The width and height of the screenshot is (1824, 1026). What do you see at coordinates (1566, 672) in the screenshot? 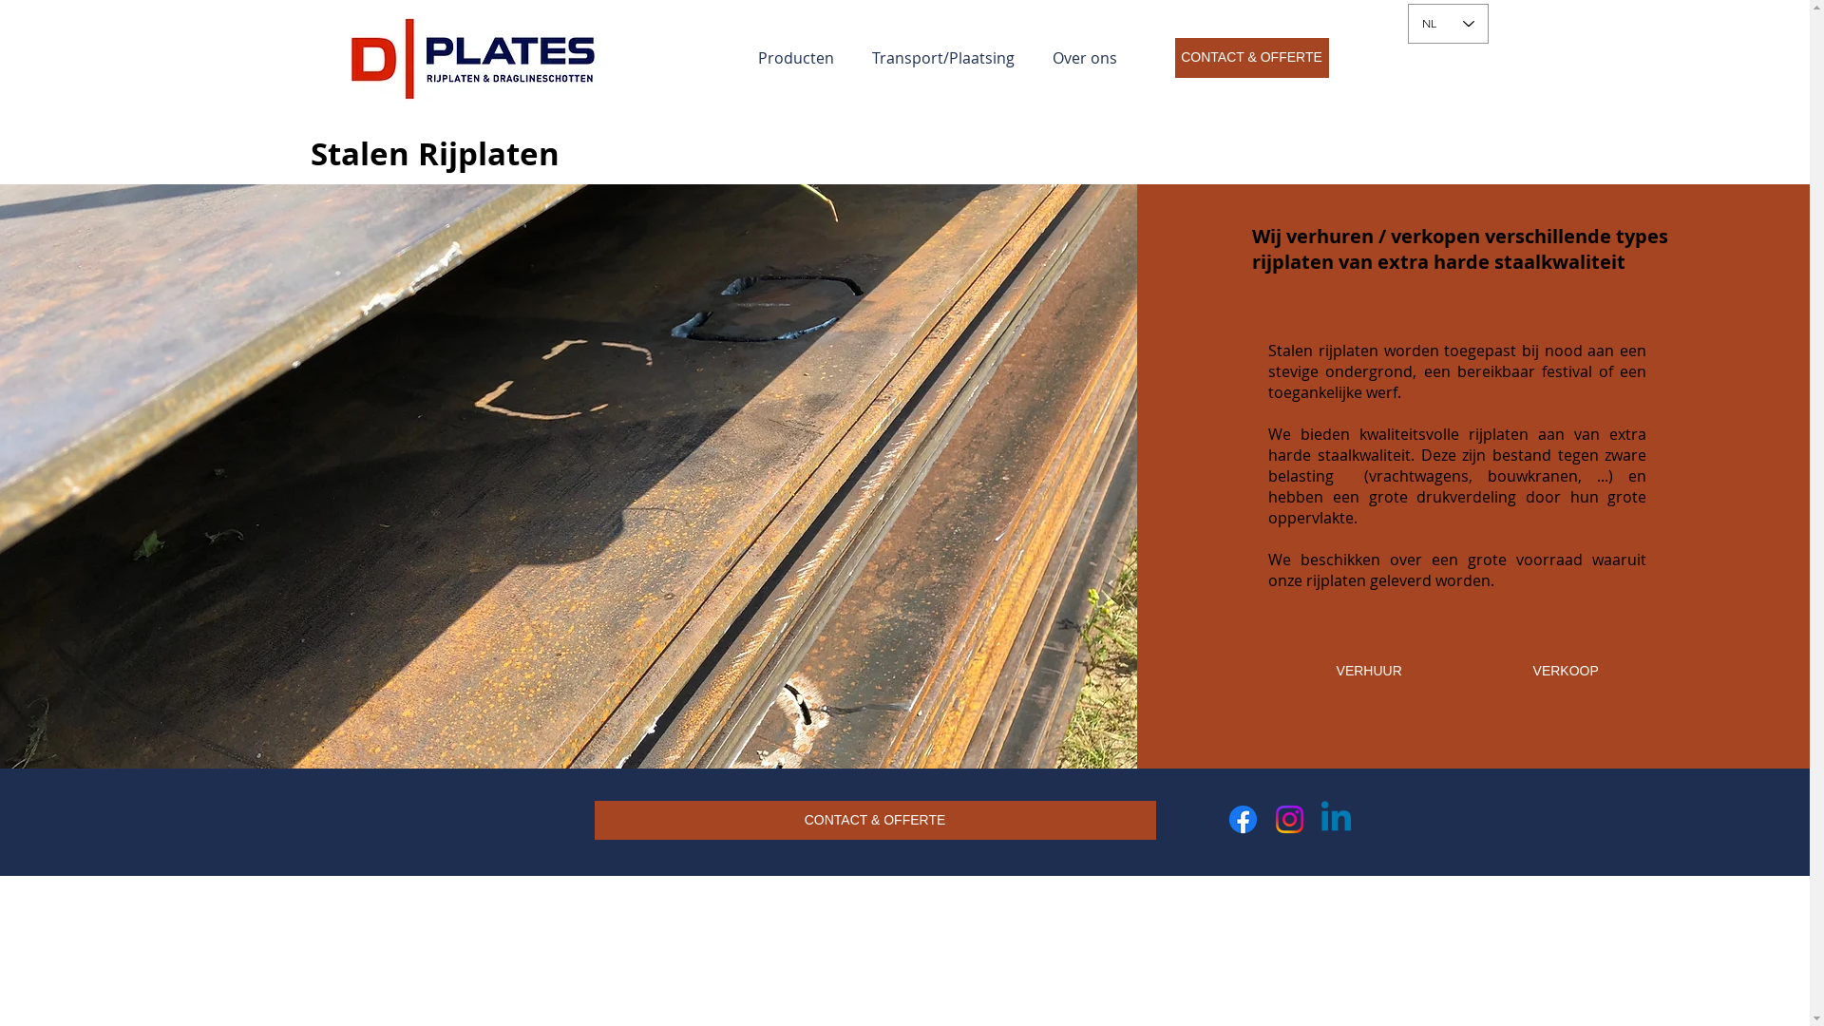
I see `VERKOOP` at bounding box center [1566, 672].